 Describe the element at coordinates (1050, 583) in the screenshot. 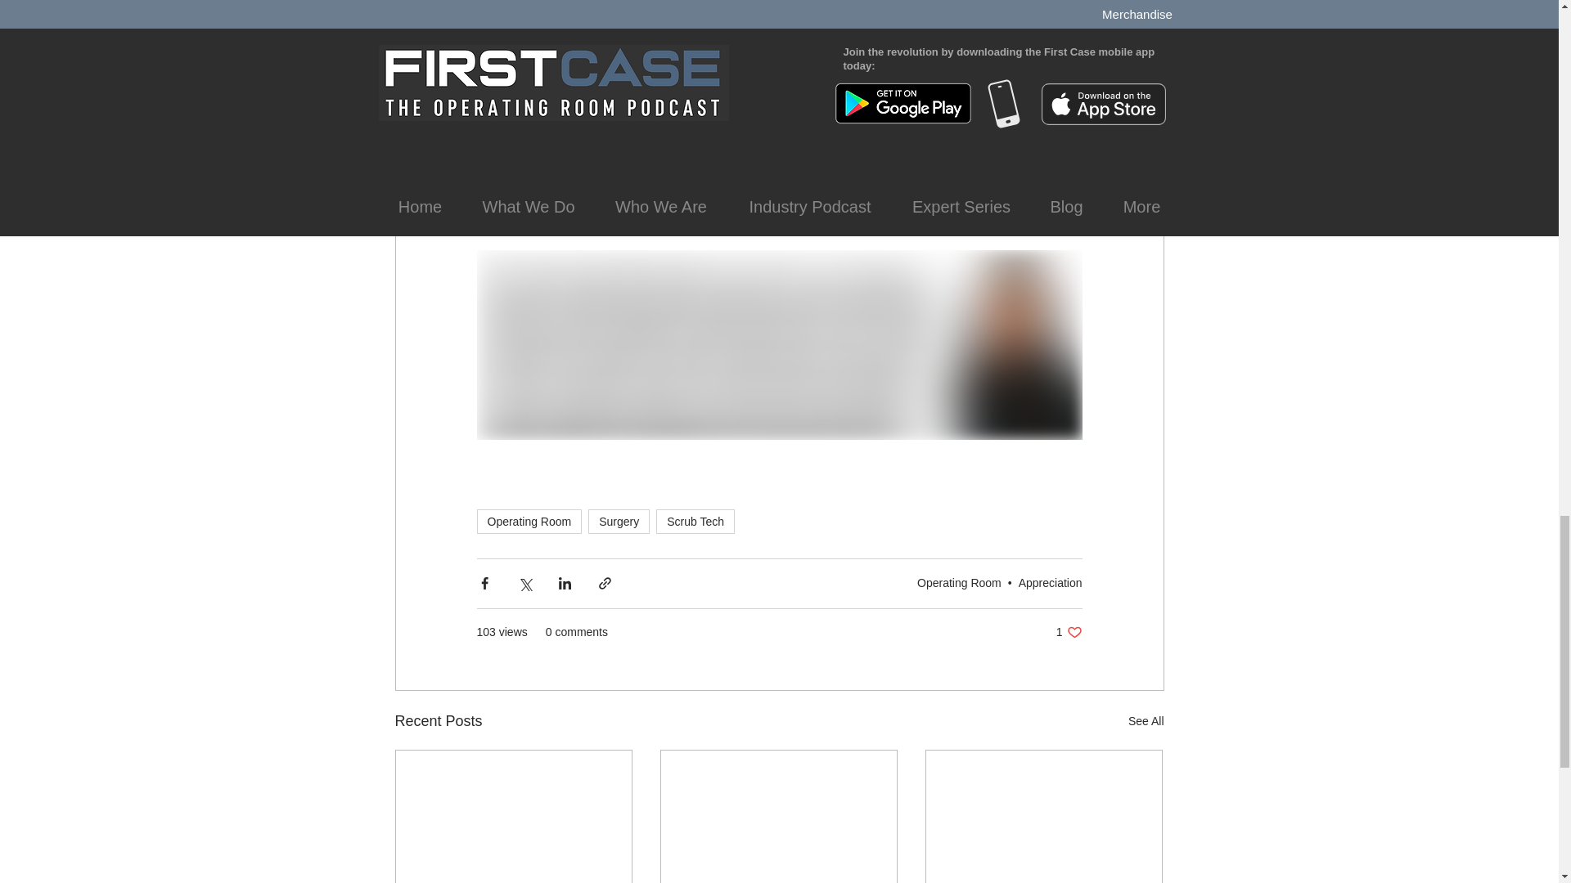

I see `Operating Room` at that location.